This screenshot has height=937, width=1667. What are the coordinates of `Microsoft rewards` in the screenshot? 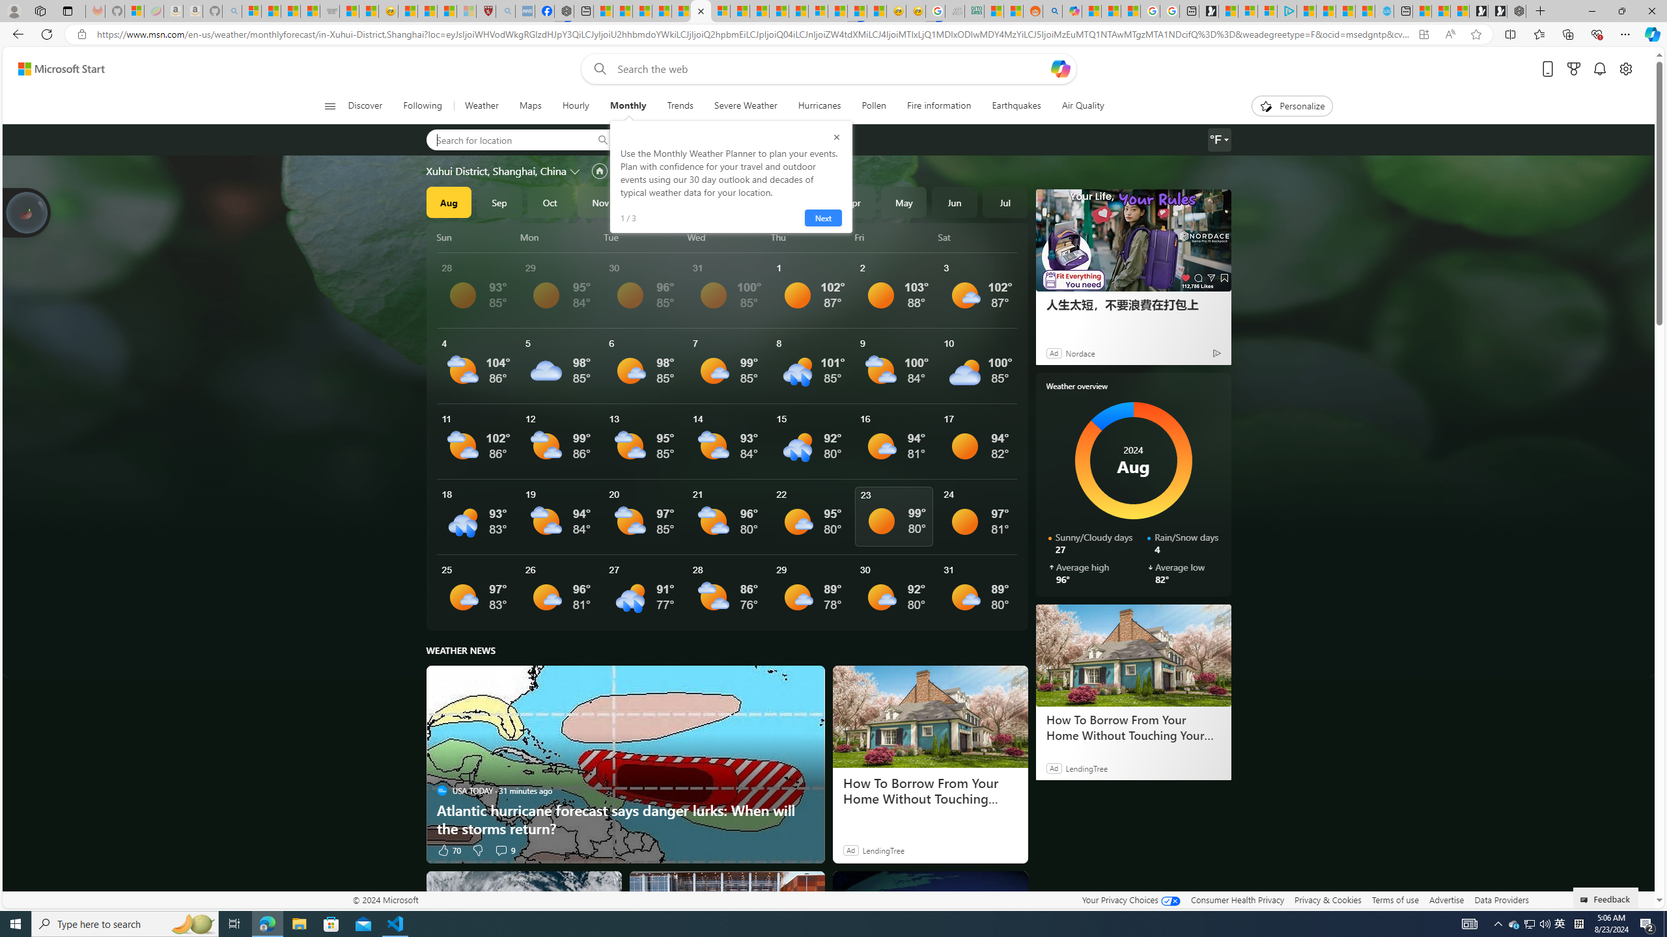 It's located at (1573, 69).